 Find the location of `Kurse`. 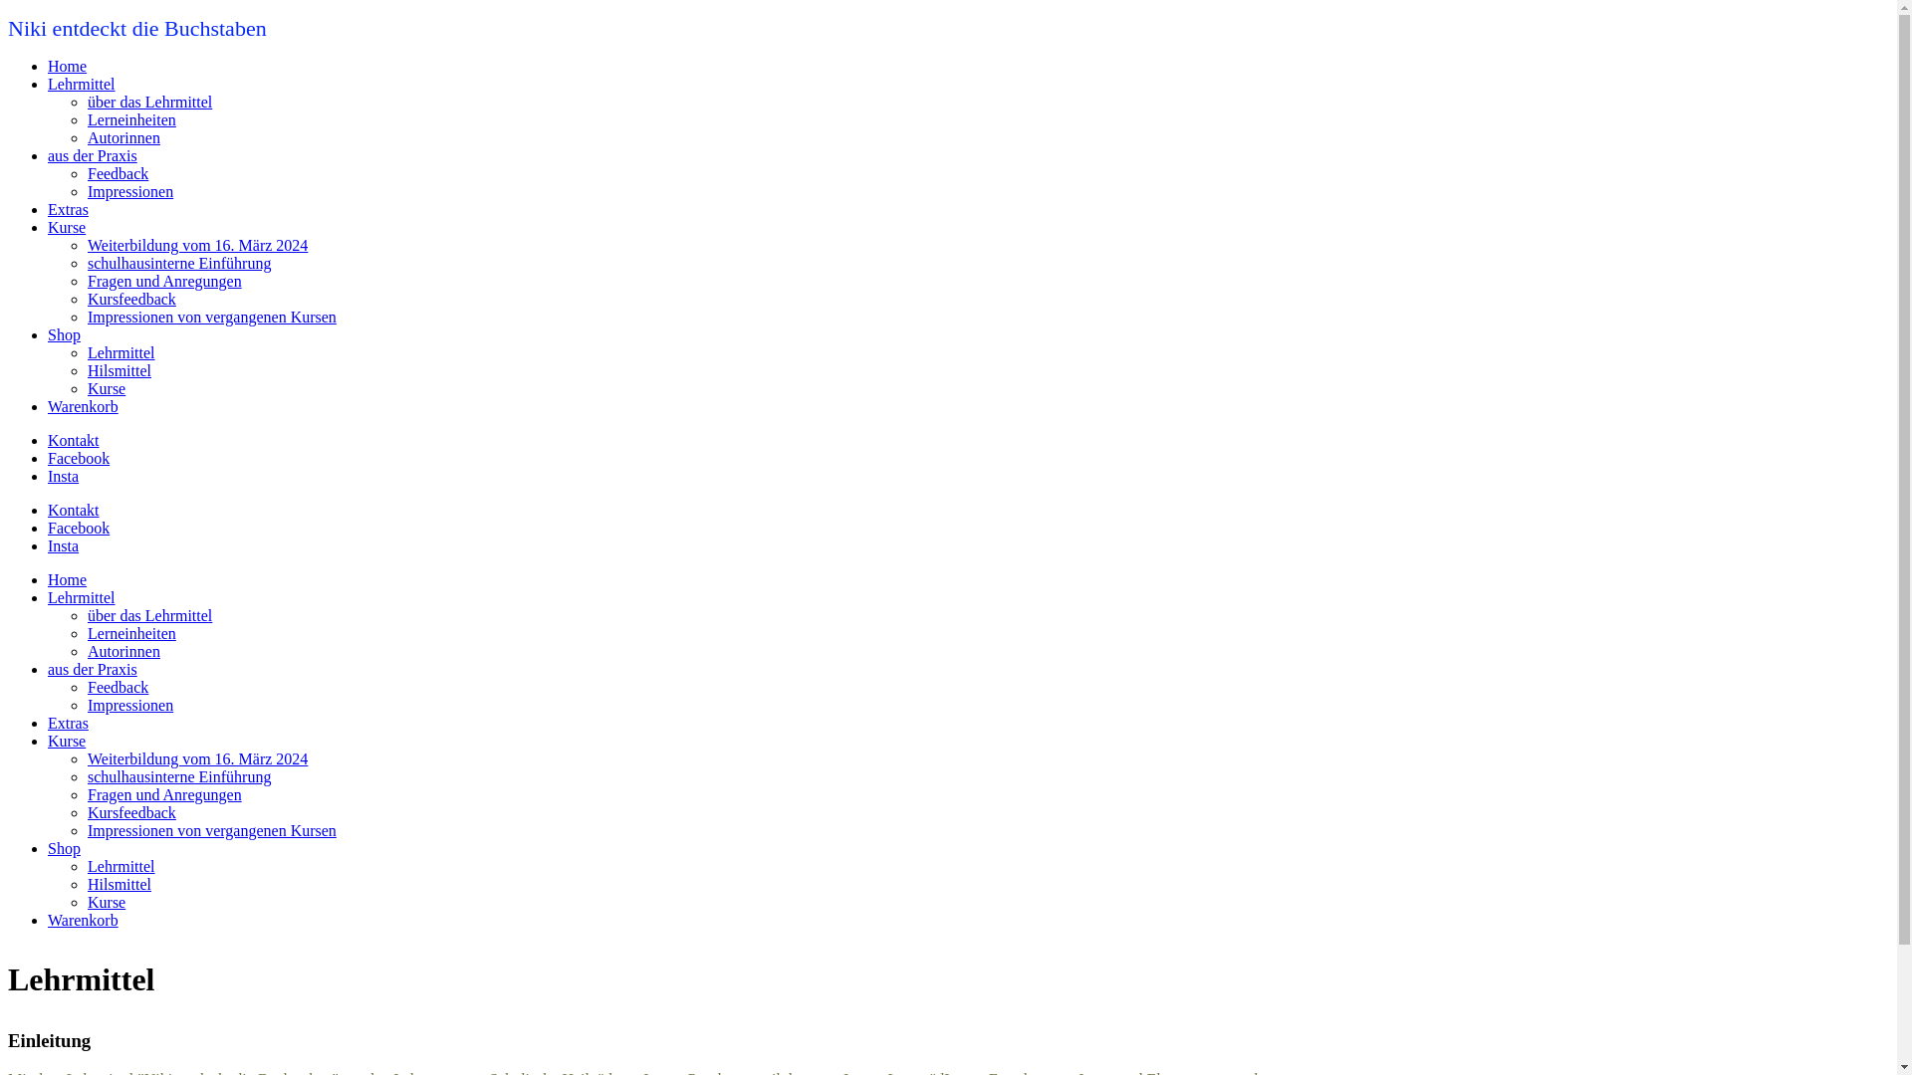

Kurse is located at coordinates (107, 388).